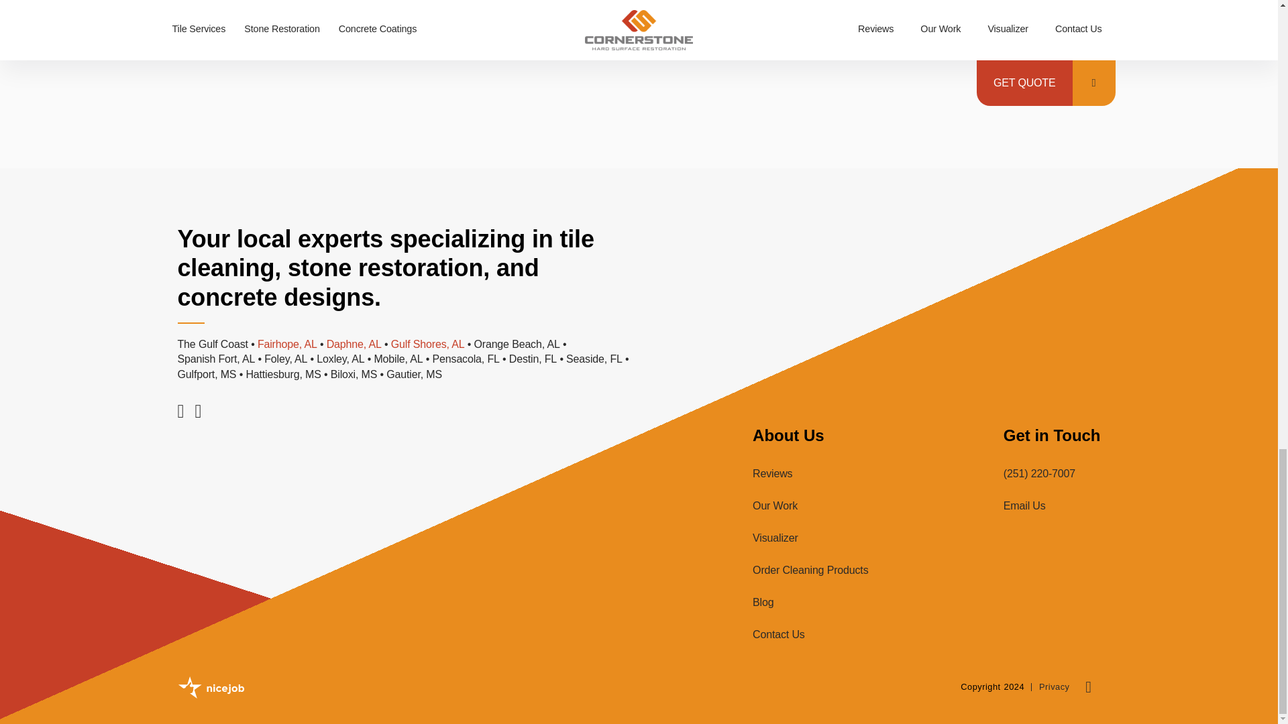 The width and height of the screenshot is (1288, 724). What do you see at coordinates (771, 473) in the screenshot?
I see `Reviews` at bounding box center [771, 473].